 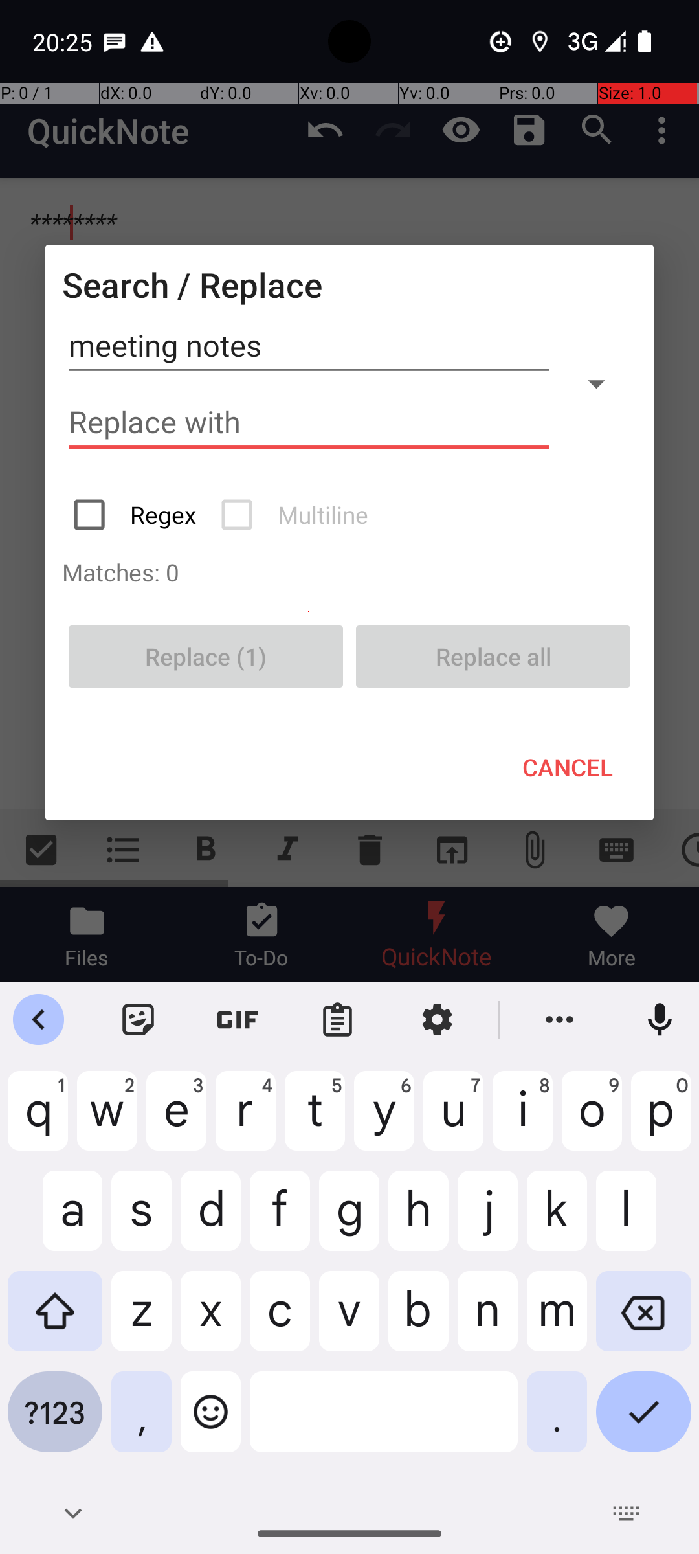 I want to click on Regex, so click(x=136, y=514).